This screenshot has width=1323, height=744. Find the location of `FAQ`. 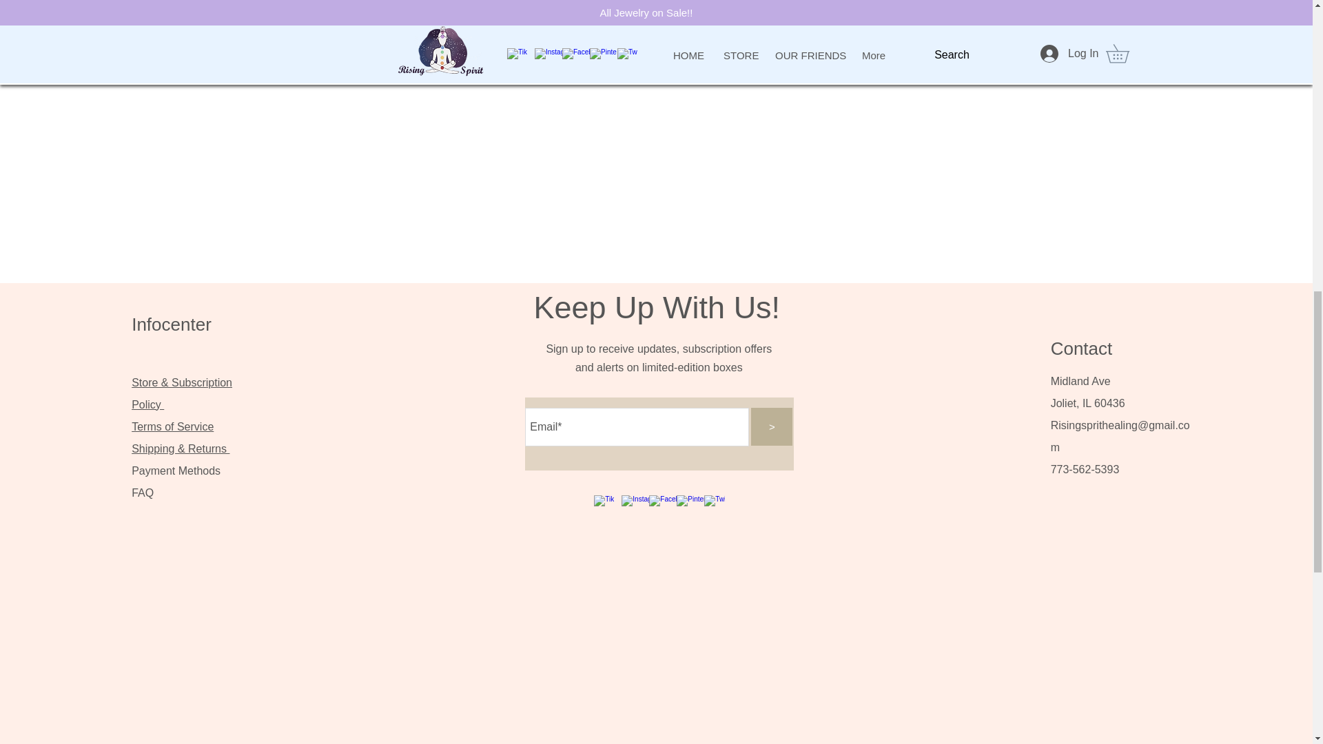

FAQ is located at coordinates (142, 493).